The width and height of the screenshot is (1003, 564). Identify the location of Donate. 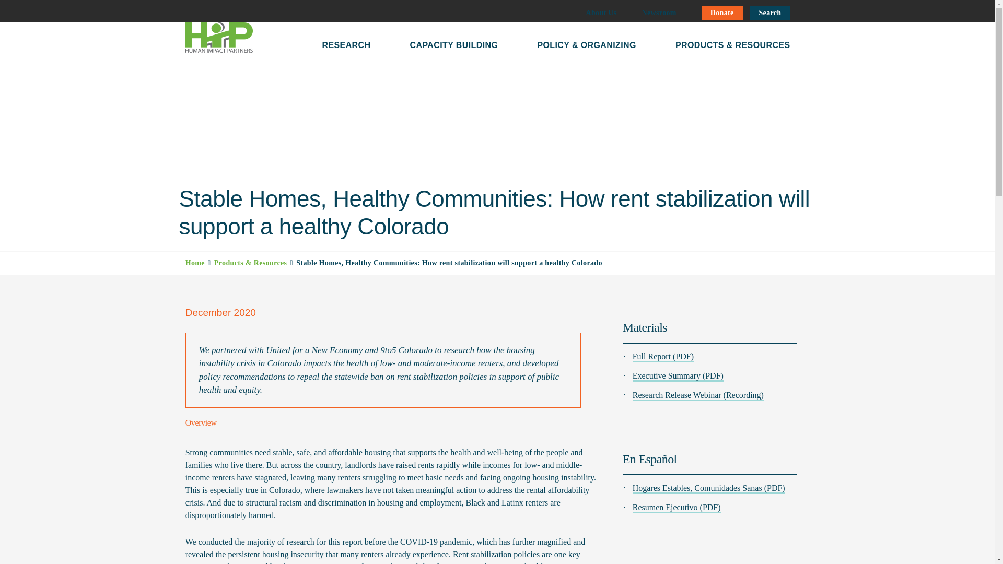
(722, 13).